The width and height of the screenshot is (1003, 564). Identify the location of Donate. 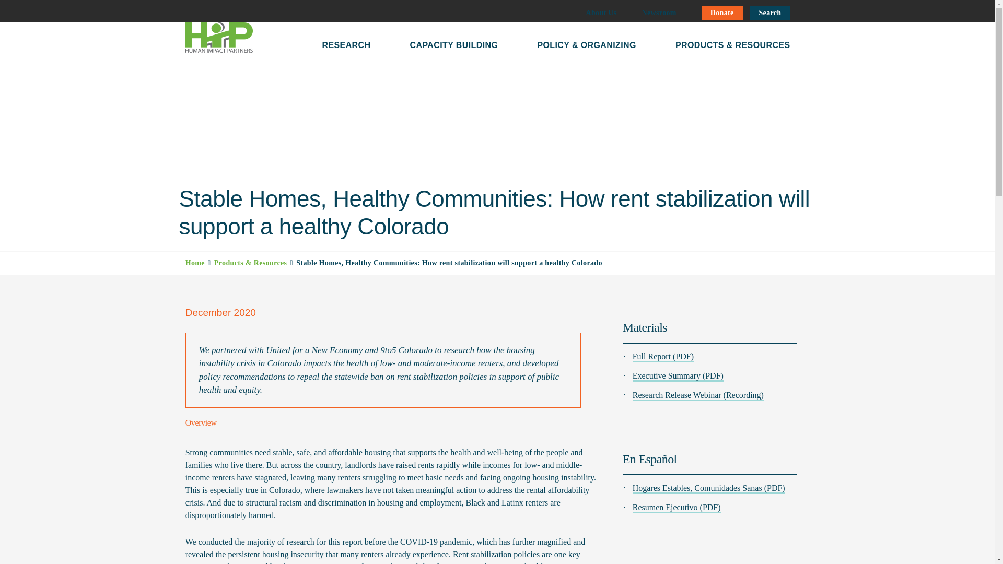
(722, 13).